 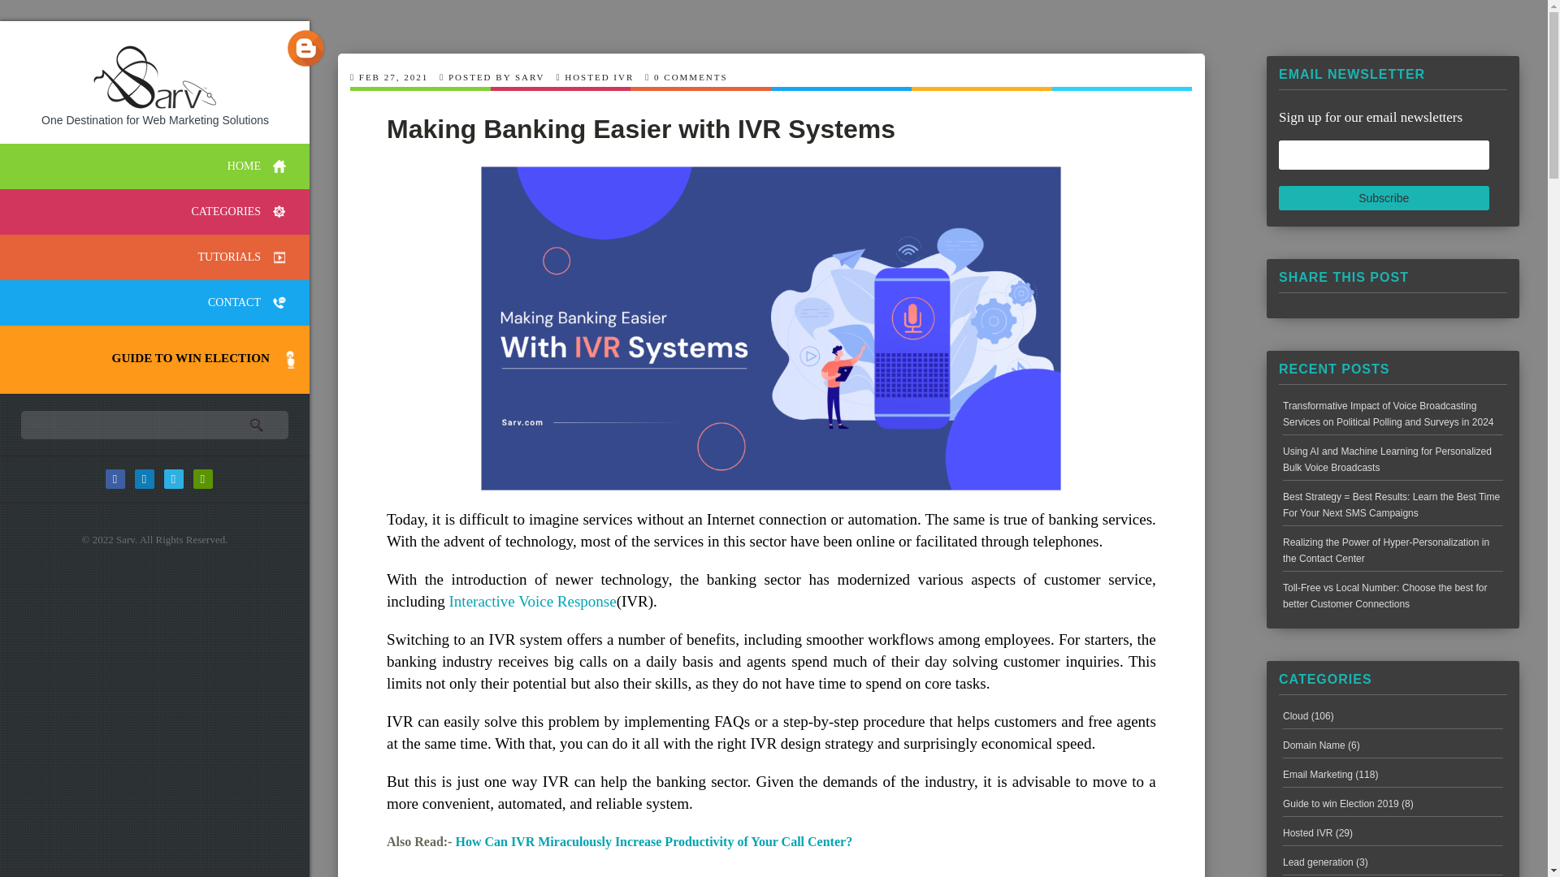 I want to click on Subscribe, so click(x=1384, y=198).